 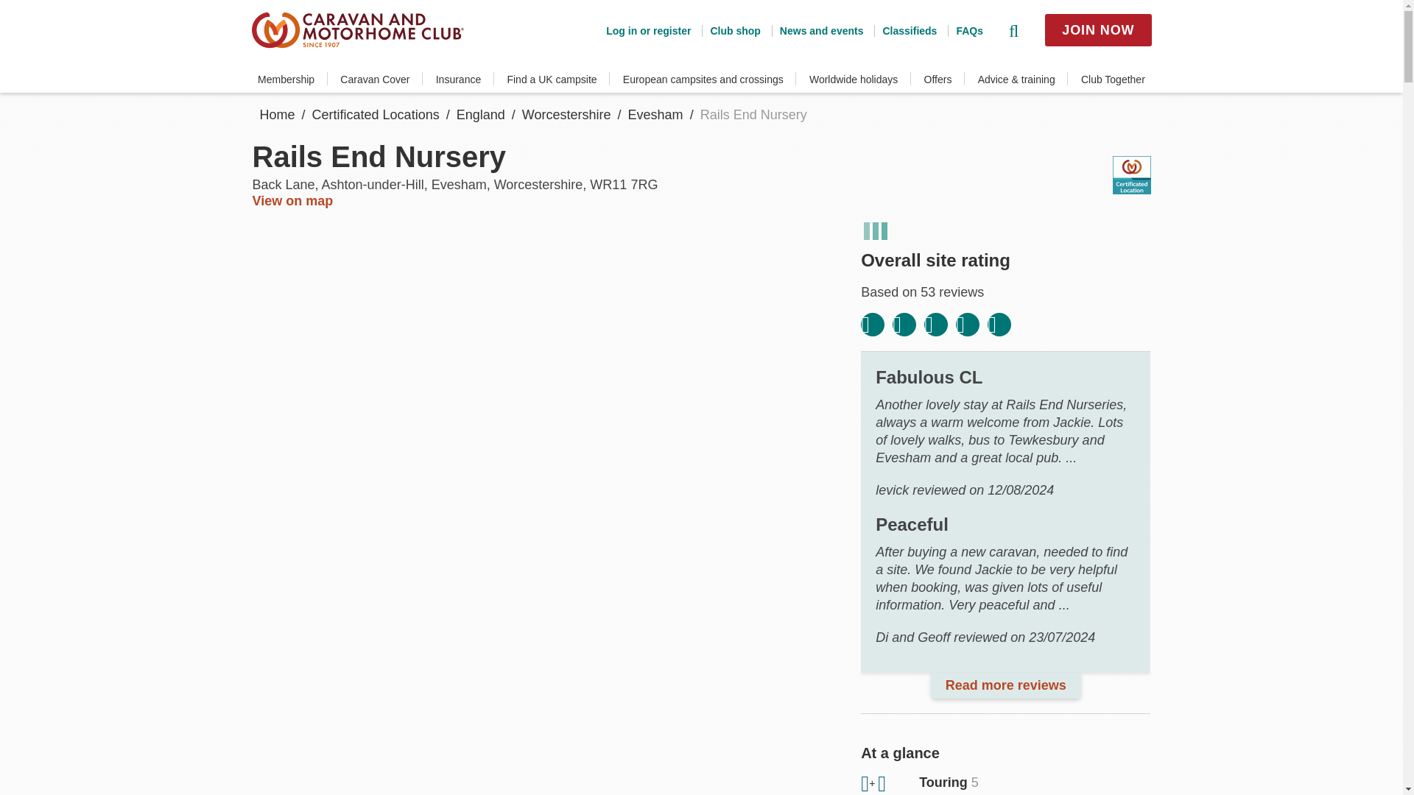 I want to click on Caravan Cover, so click(x=375, y=79).